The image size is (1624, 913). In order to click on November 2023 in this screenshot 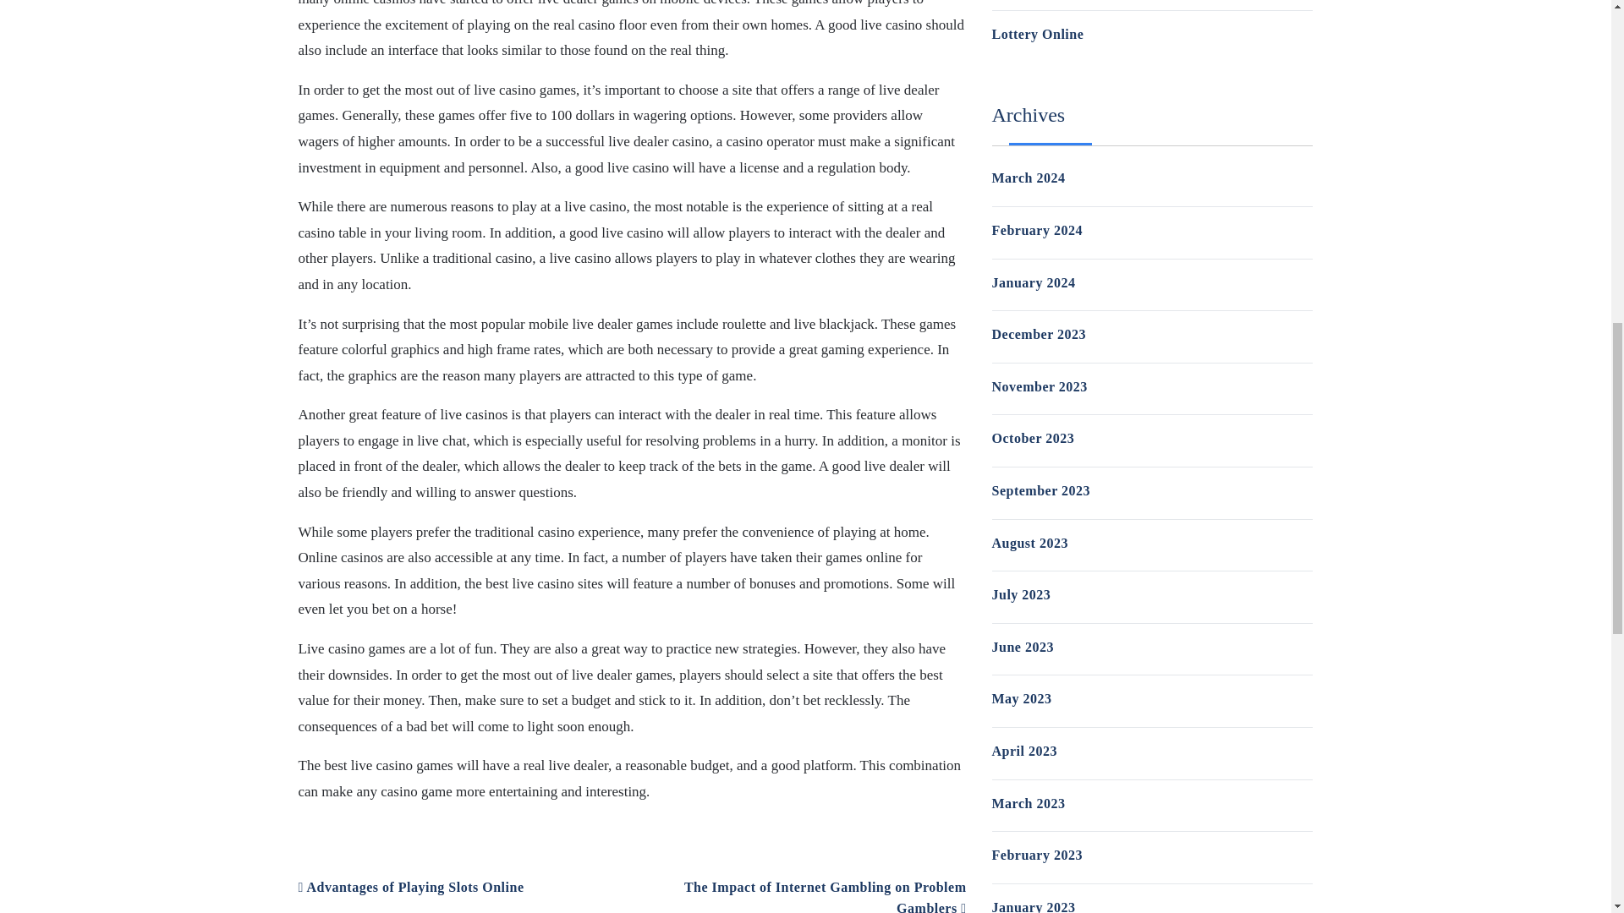, I will do `click(1039, 386)`.